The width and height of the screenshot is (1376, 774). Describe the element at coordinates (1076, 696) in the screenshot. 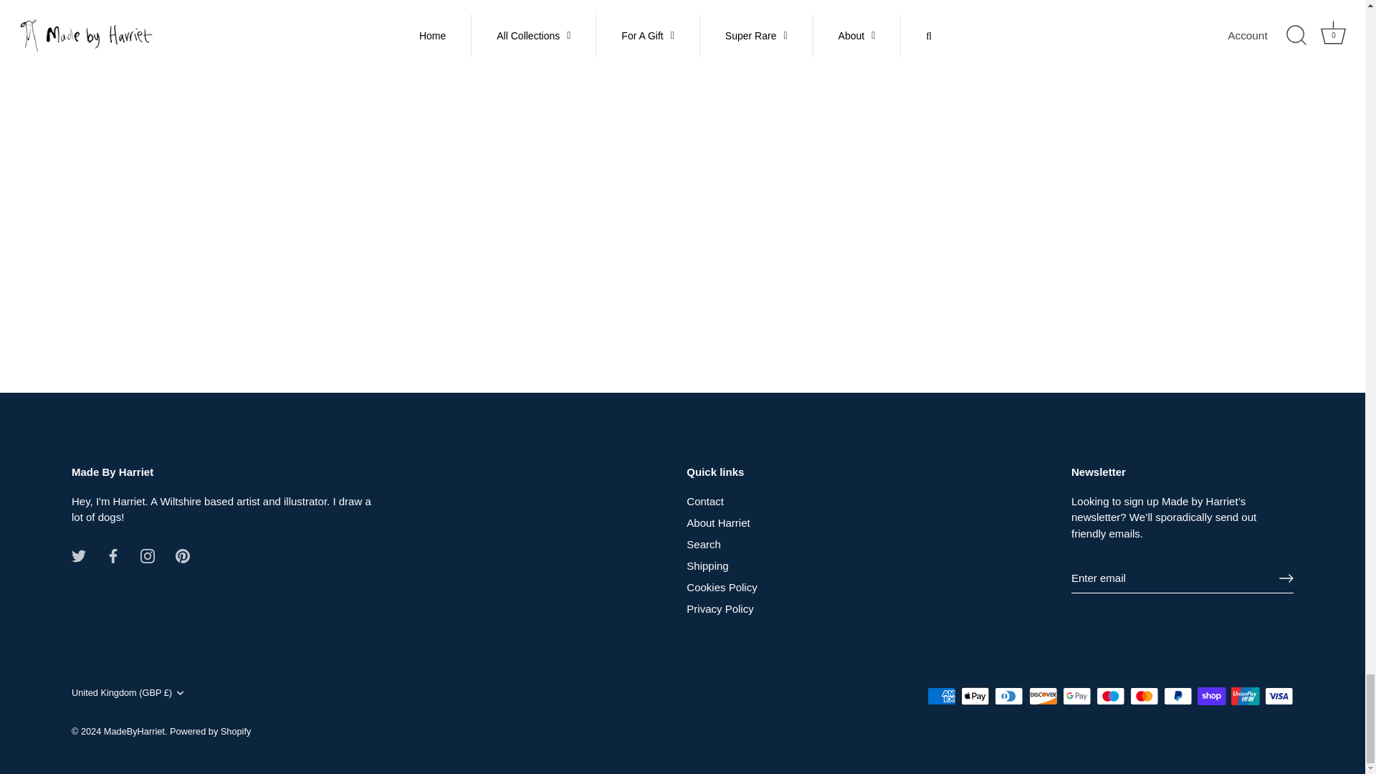

I see `Google Pay` at that location.